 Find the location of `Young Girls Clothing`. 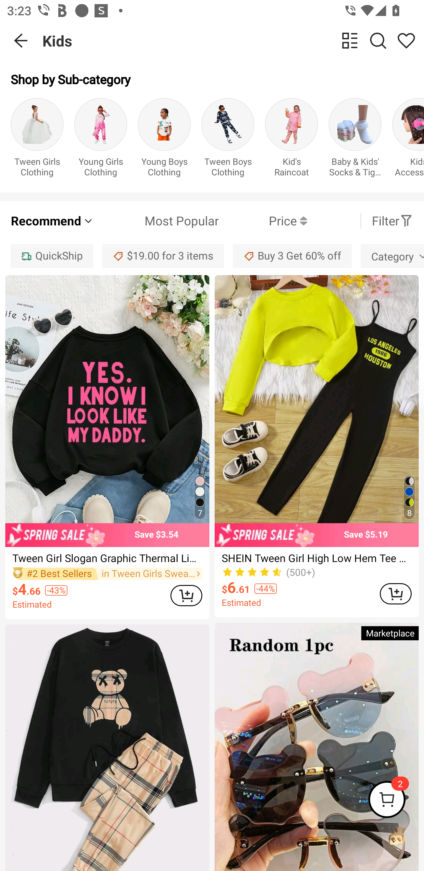

Young Girls Clothing is located at coordinates (101, 139).